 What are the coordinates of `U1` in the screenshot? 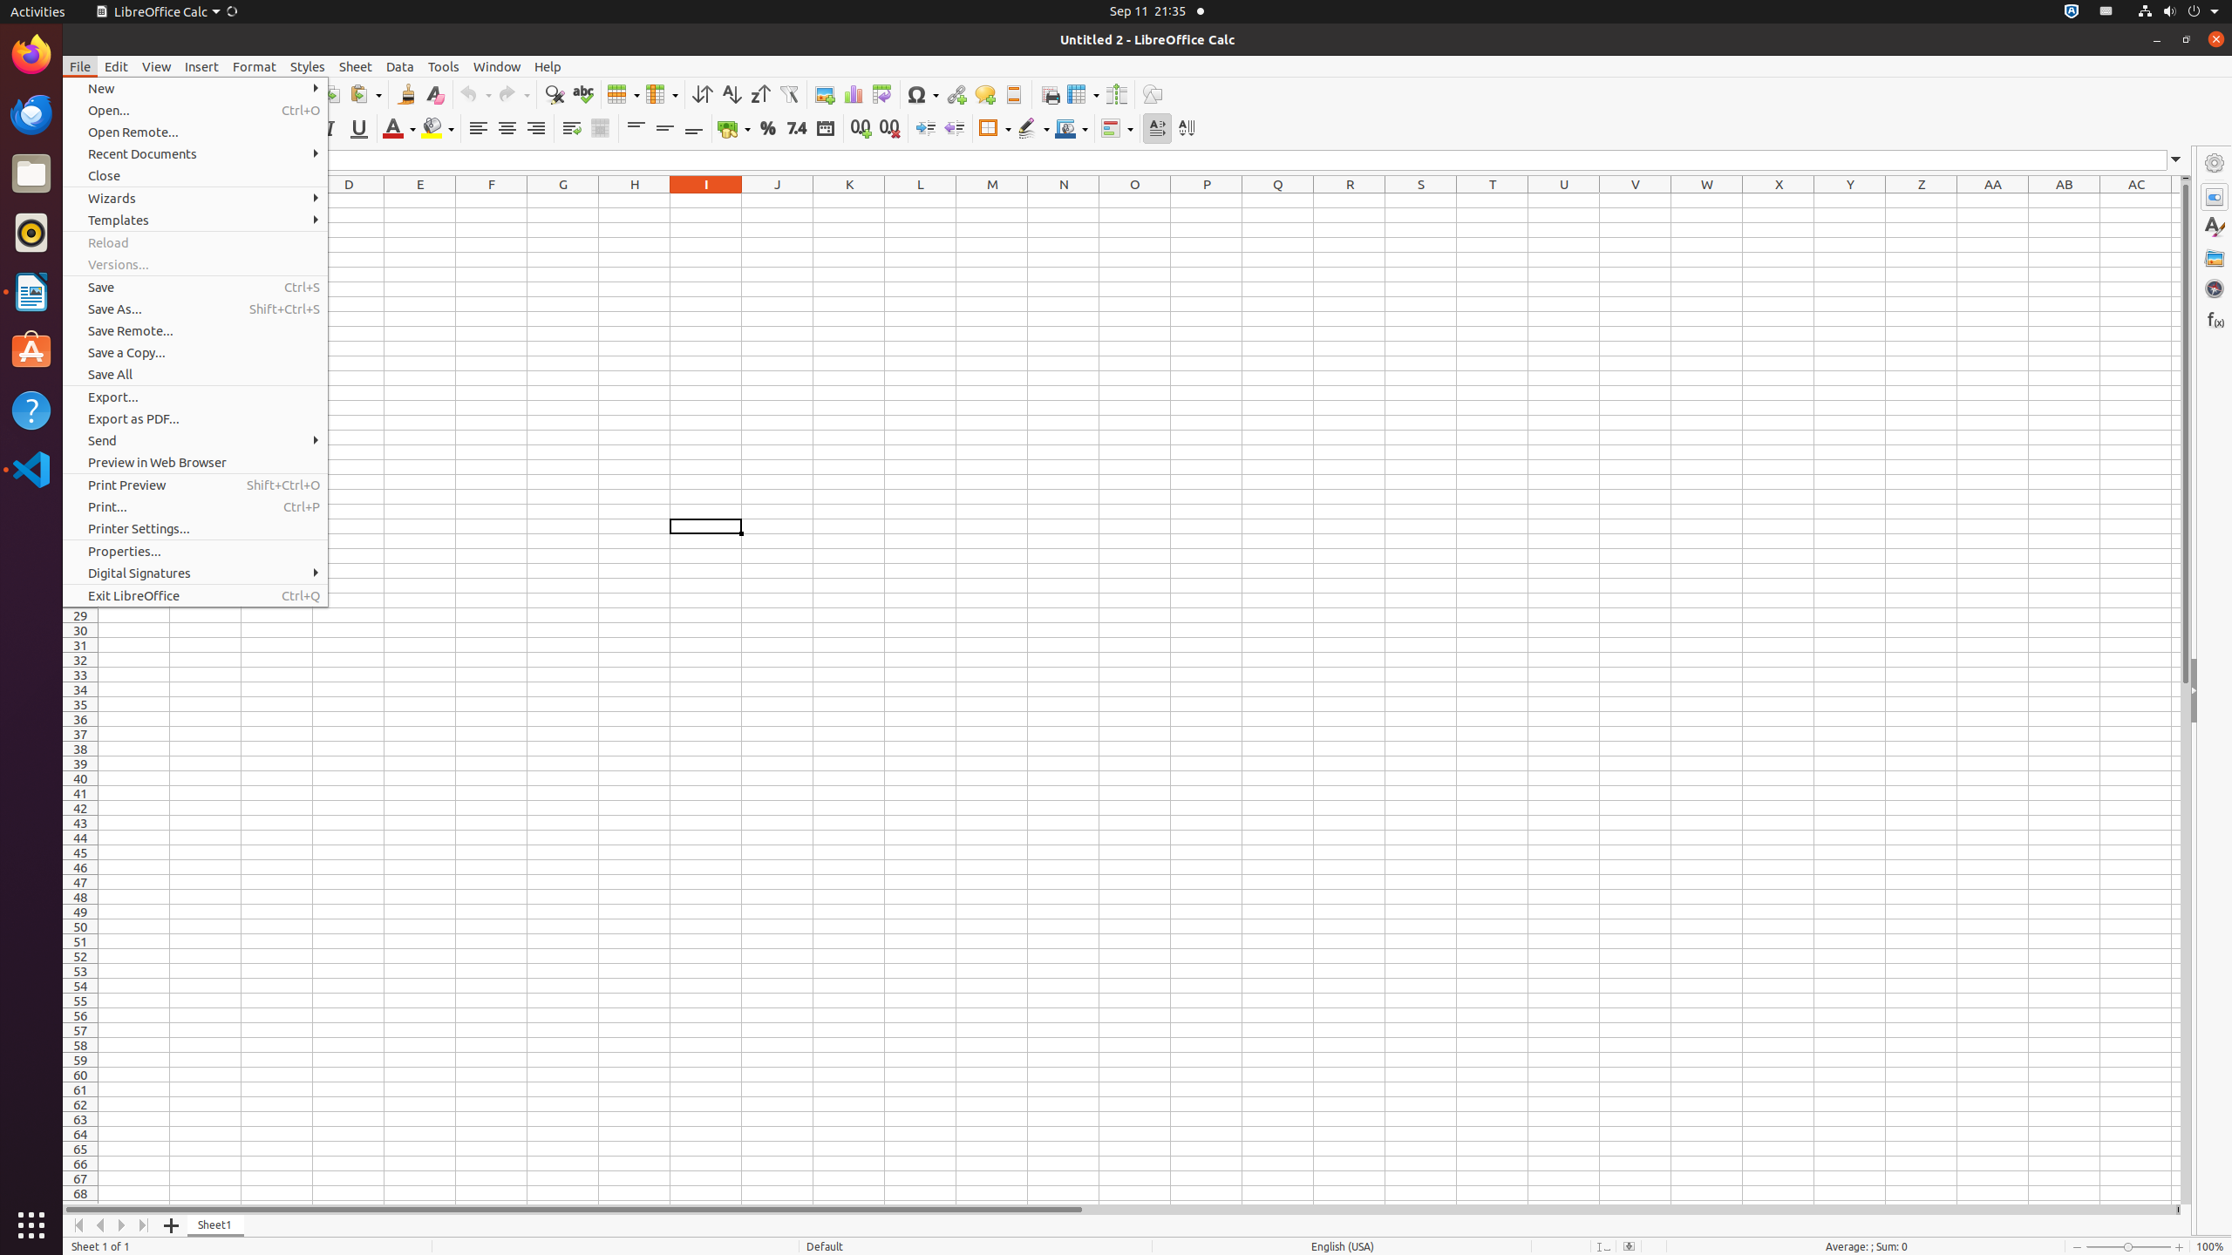 It's located at (1564, 200).